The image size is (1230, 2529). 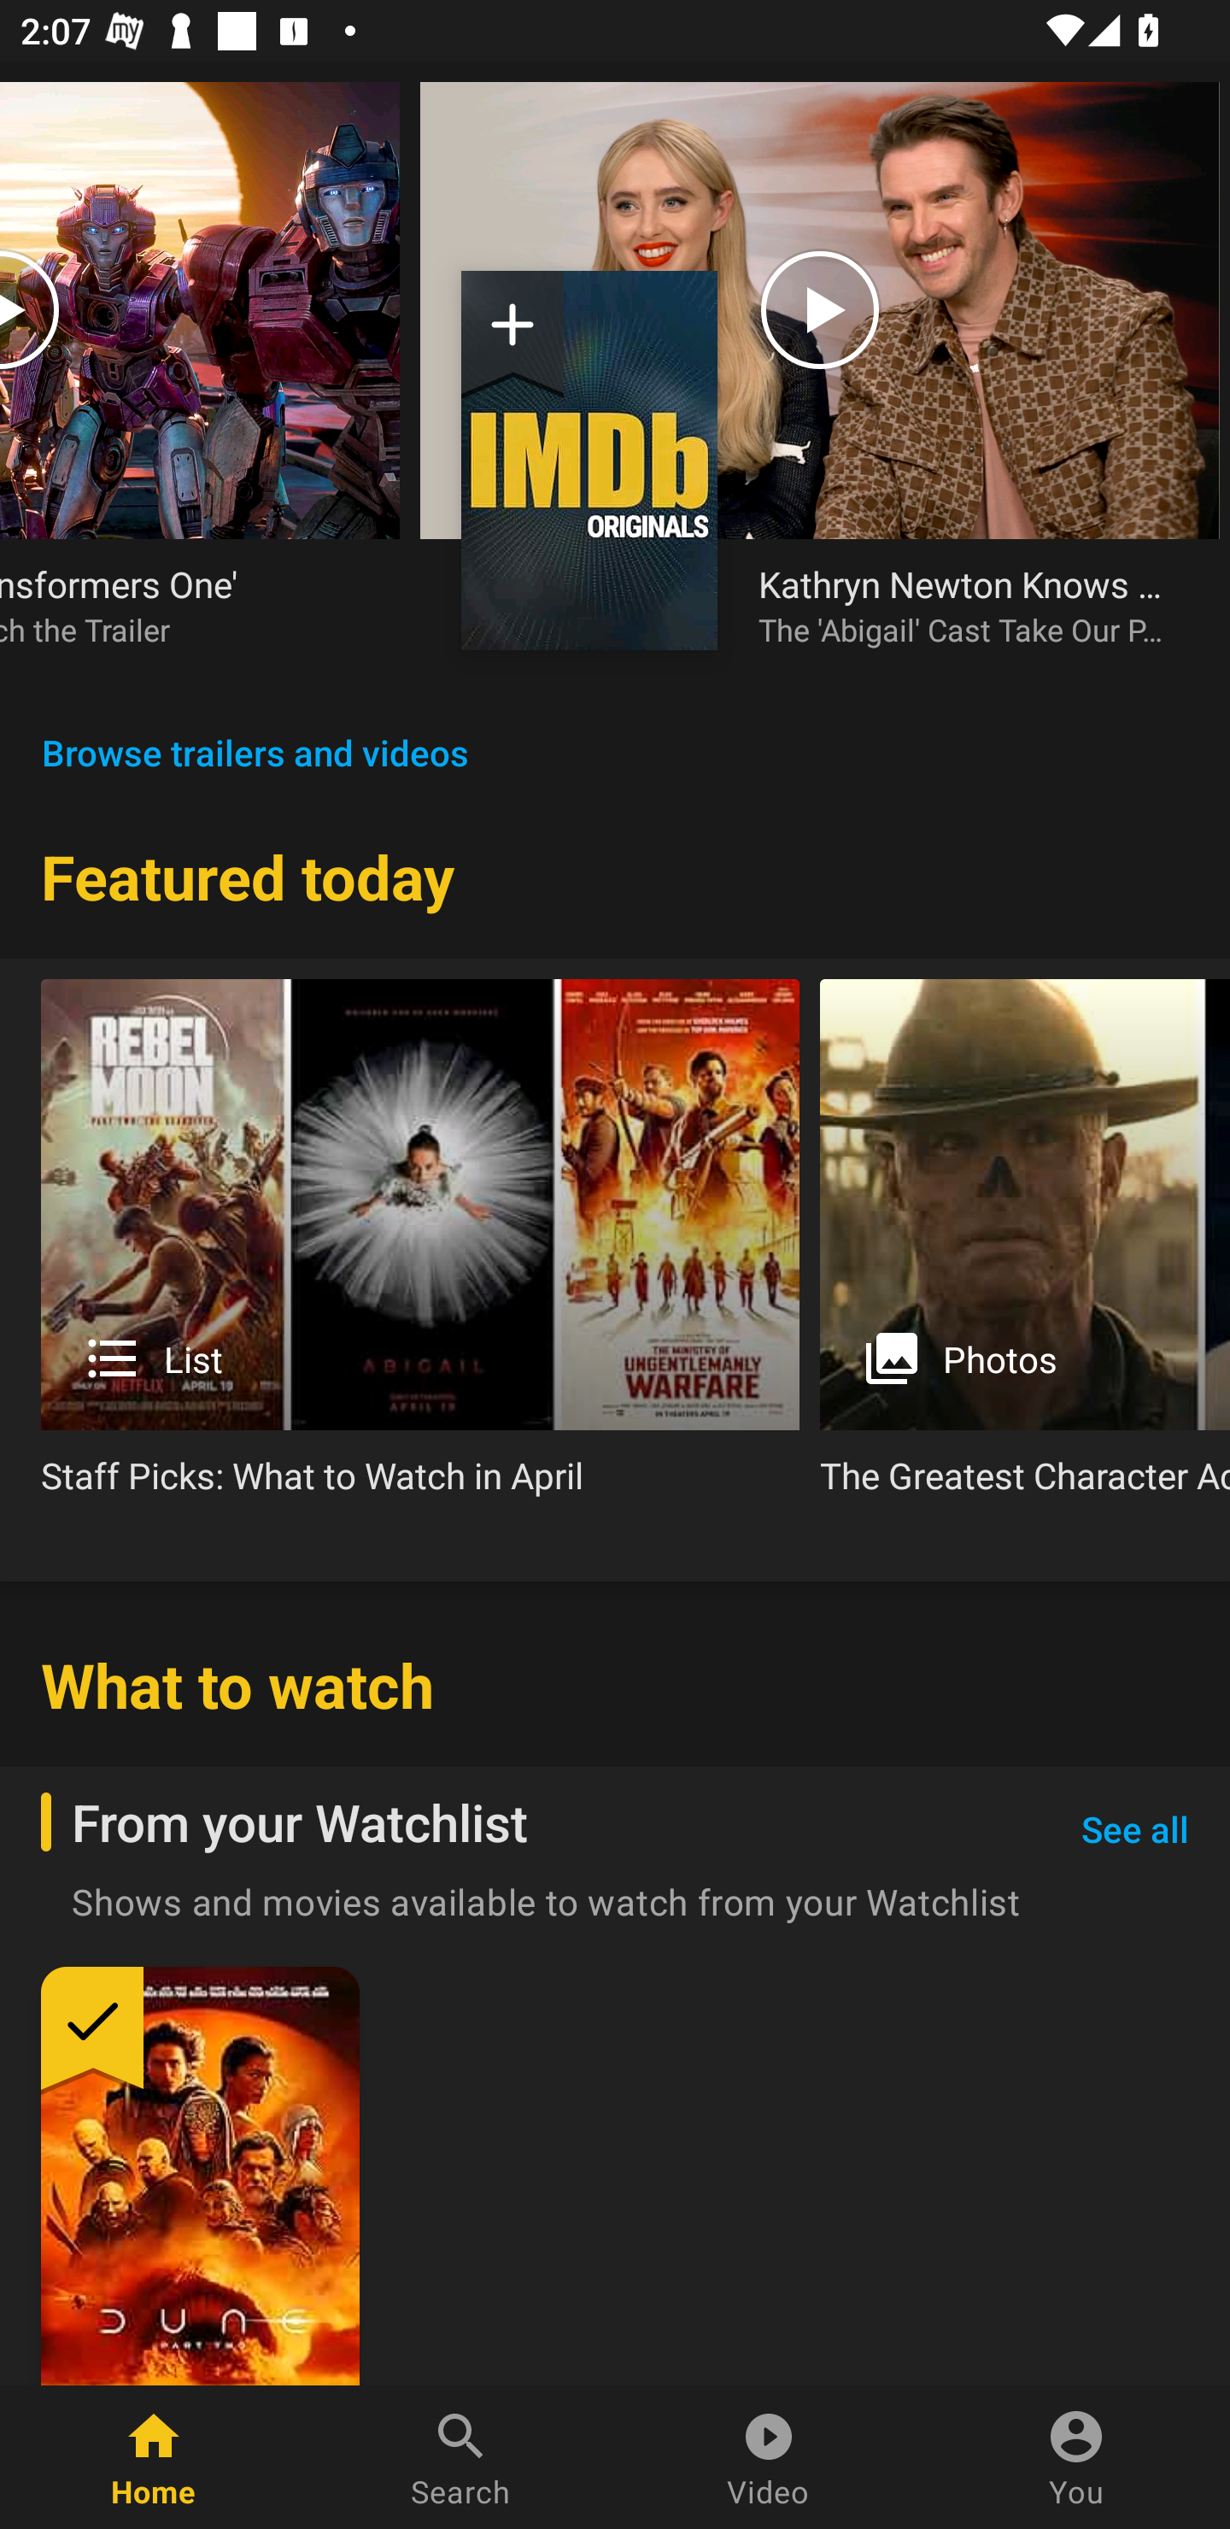 What do you see at coordinates (179, 604) in the screenshot?
I see `'Transformers One' Watch the Trailer` at bounding box center [179, 604].